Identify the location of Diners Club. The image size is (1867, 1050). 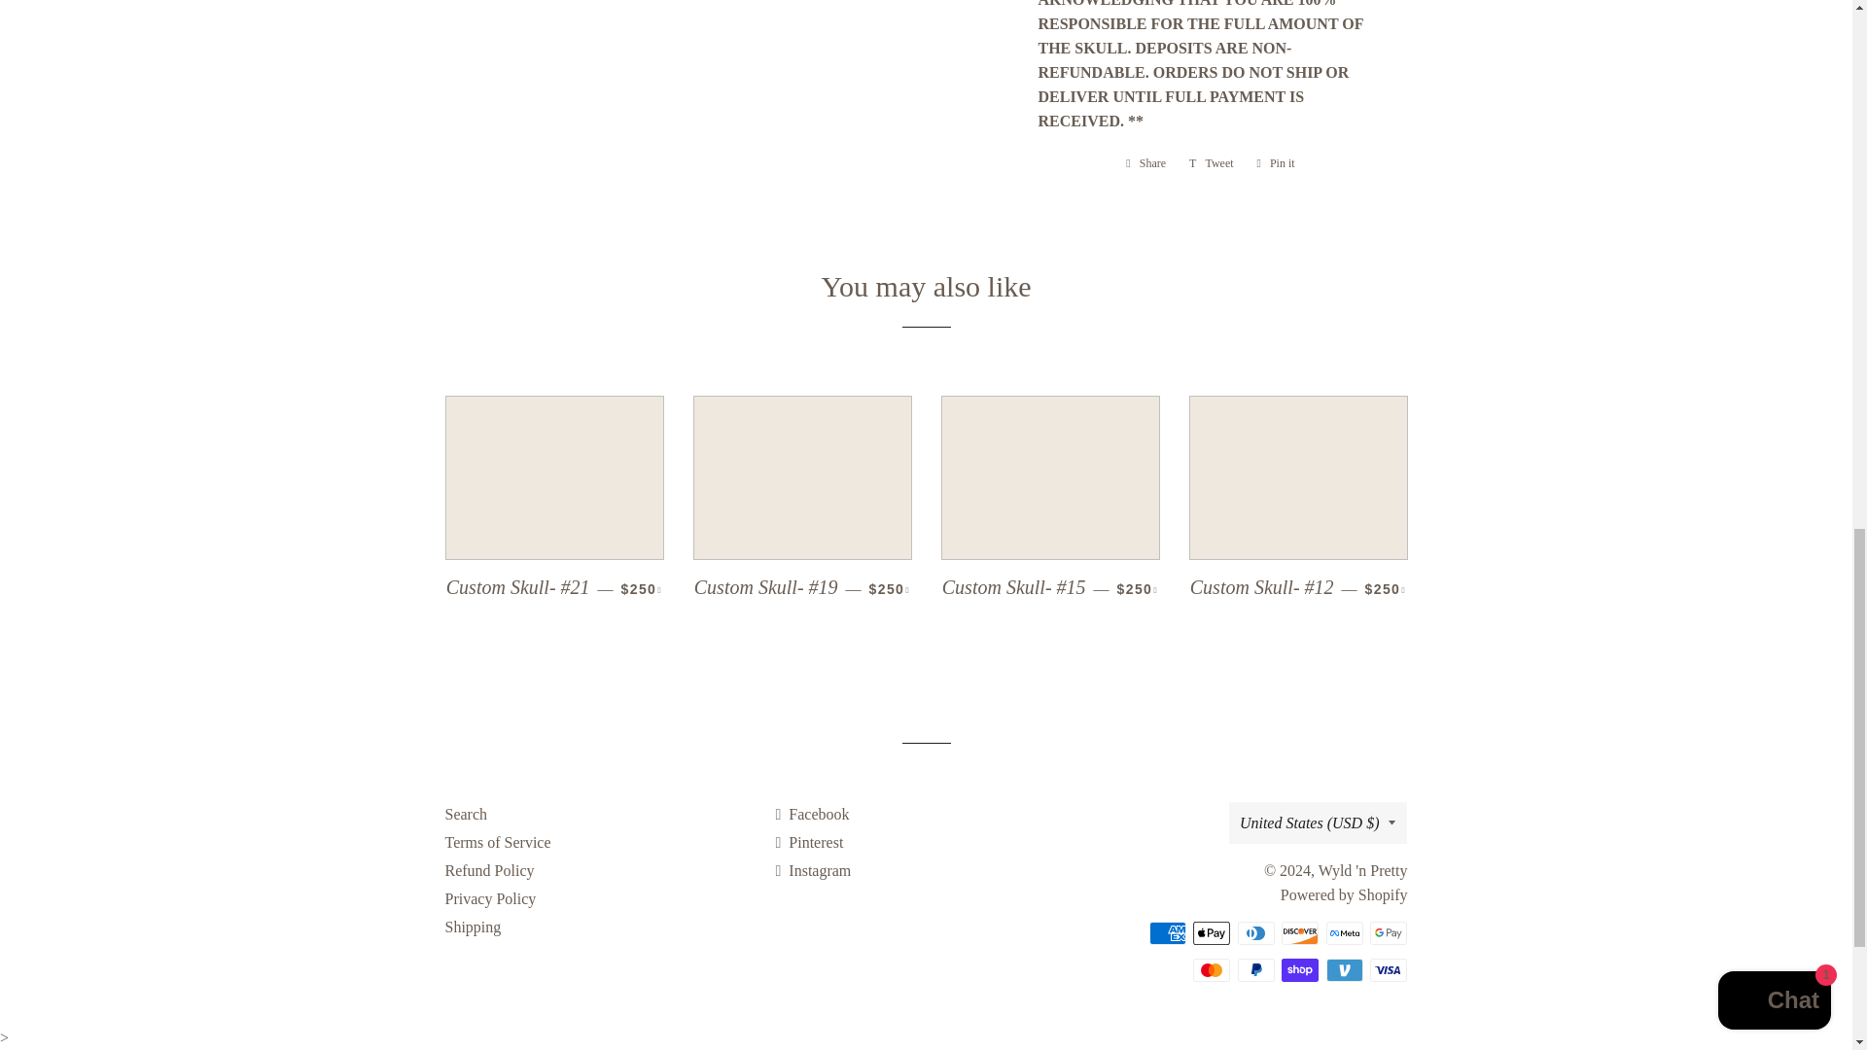
(1256, 933).